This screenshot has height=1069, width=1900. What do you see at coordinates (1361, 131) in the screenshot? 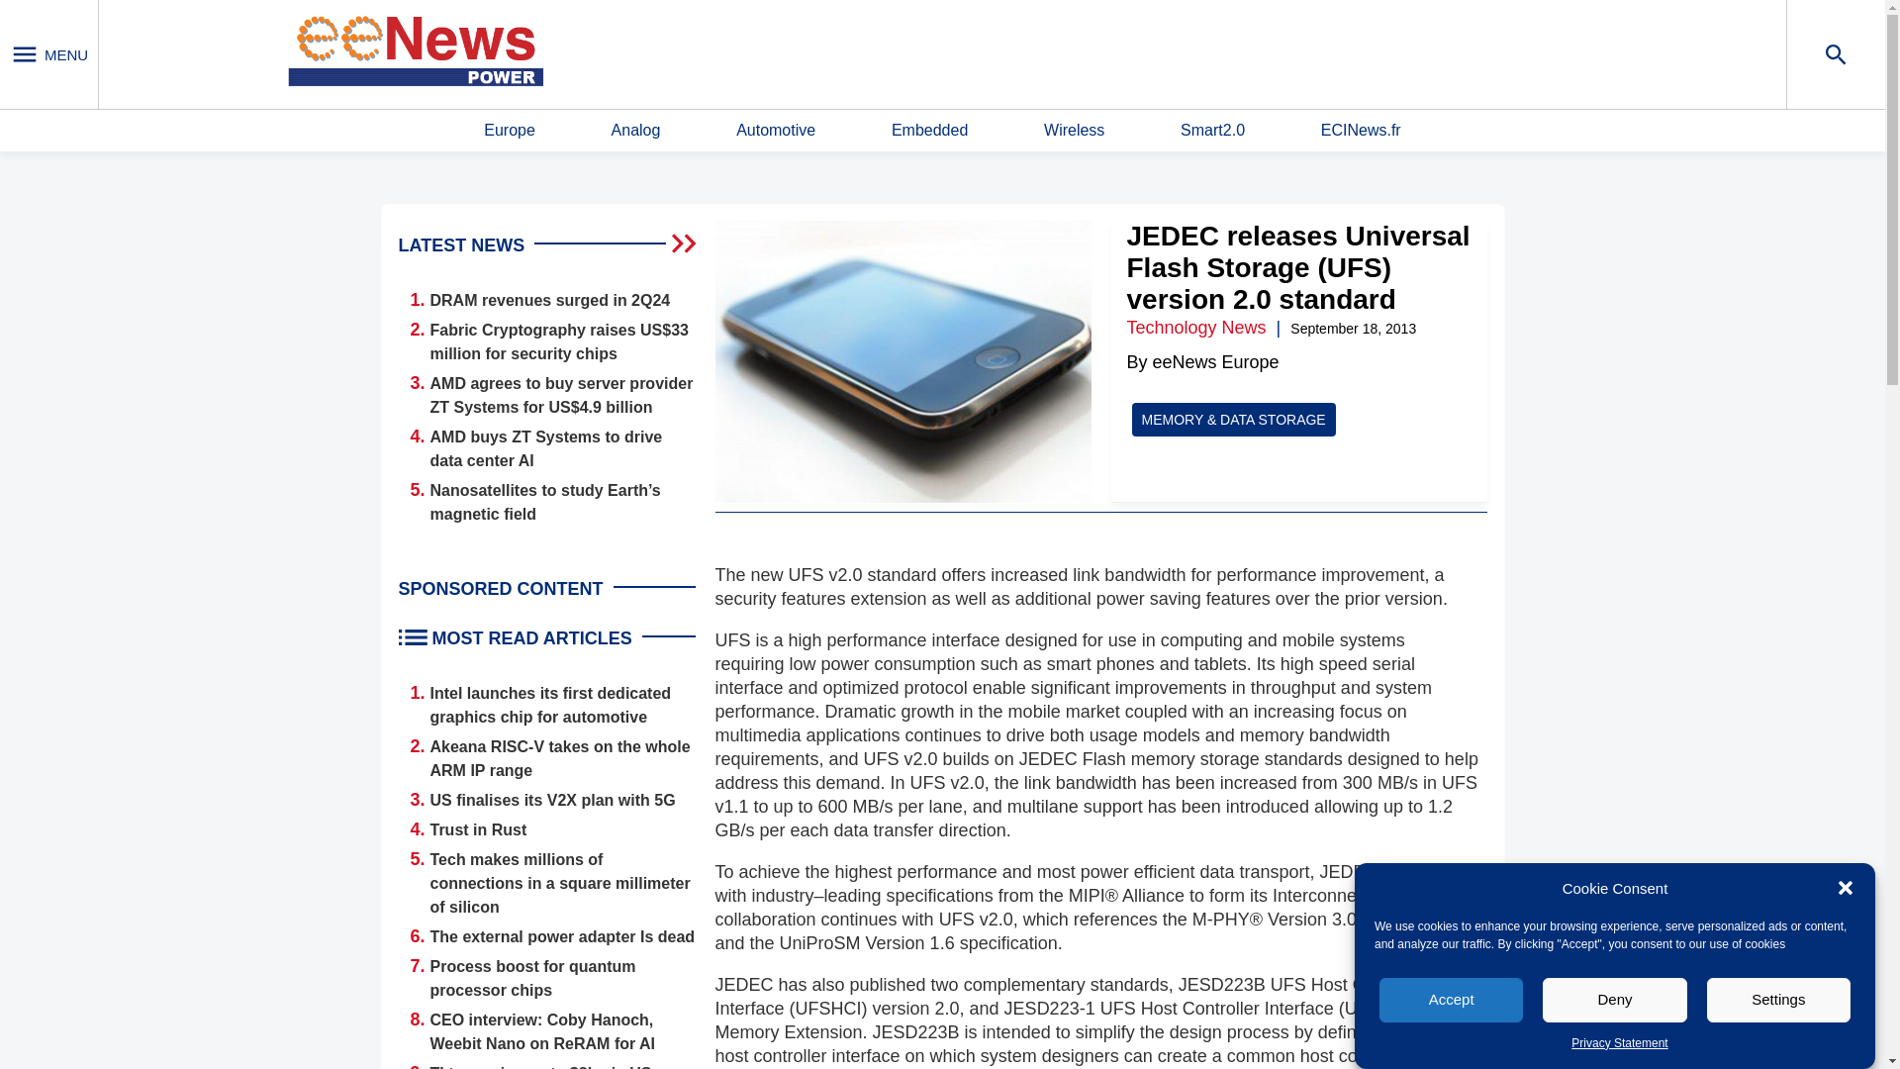
I see `ECINews.fr` at bounding box center [1361, 131].